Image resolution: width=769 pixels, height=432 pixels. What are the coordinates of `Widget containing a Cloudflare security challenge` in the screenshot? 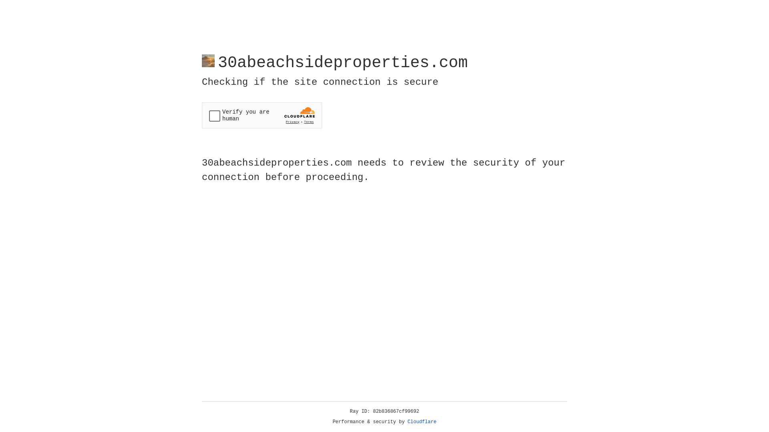 It's located at (262, 115).